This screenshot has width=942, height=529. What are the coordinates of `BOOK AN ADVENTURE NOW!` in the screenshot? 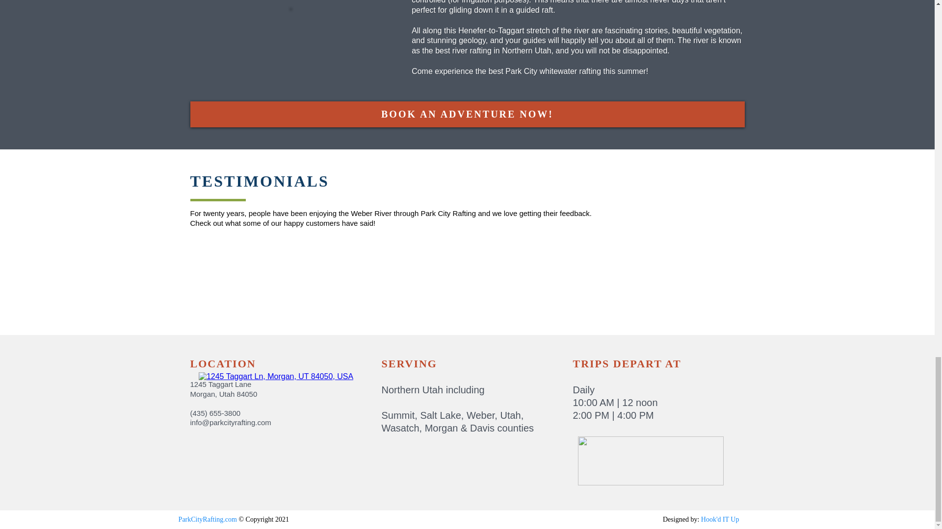 It's located at (467, 115).